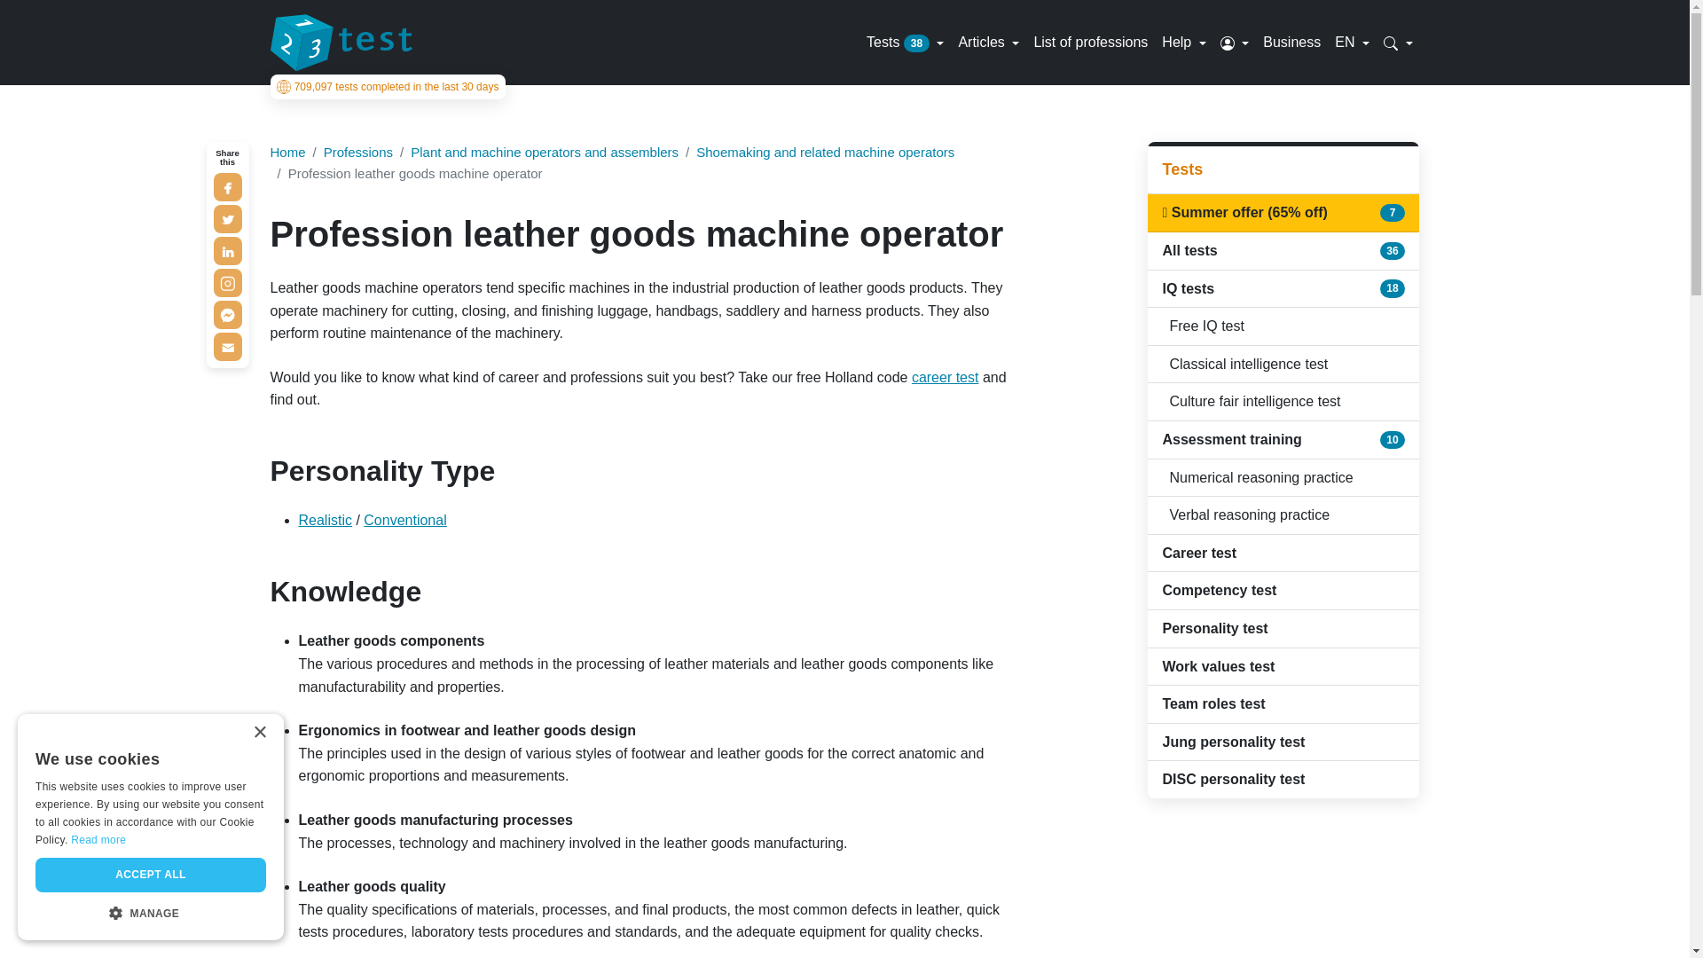  What do you see at coordinates (227, 219) in the screenshot?
I see `Share on Twitter` at bounding box center [227, 219].